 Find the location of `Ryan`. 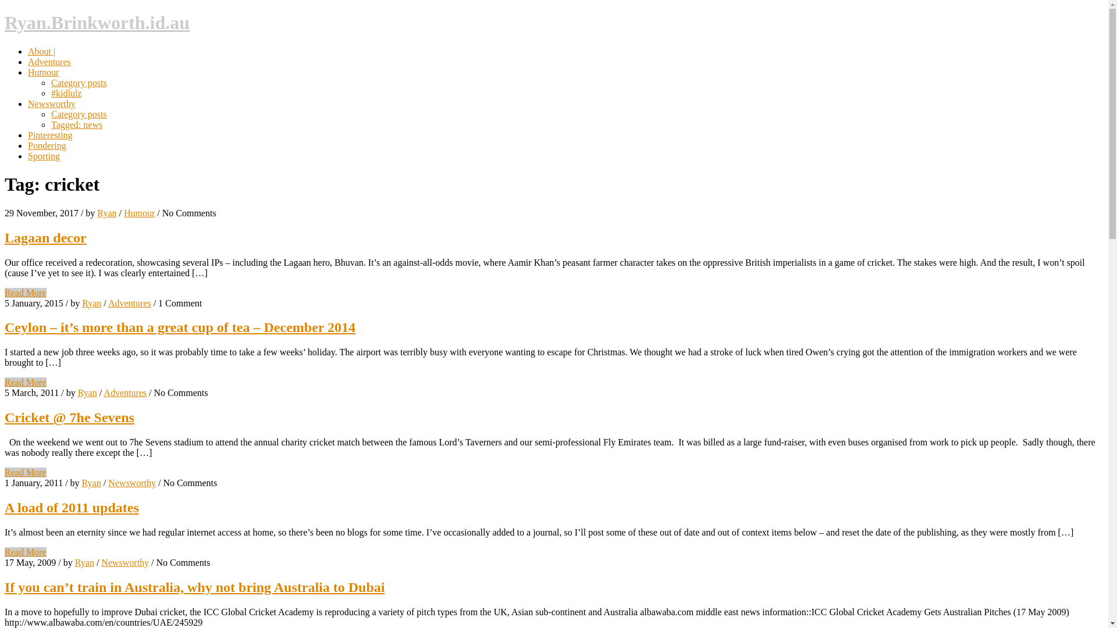

Ryan is located at coordinates (85, 563).